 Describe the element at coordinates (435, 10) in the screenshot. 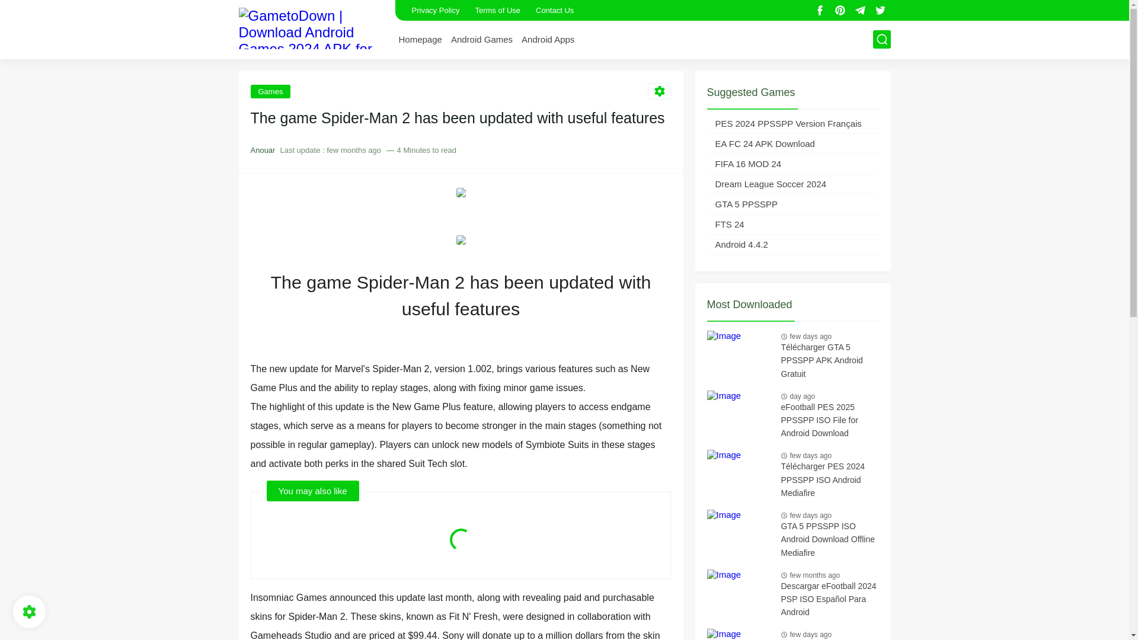

I see `Privacy Policy` at that location.